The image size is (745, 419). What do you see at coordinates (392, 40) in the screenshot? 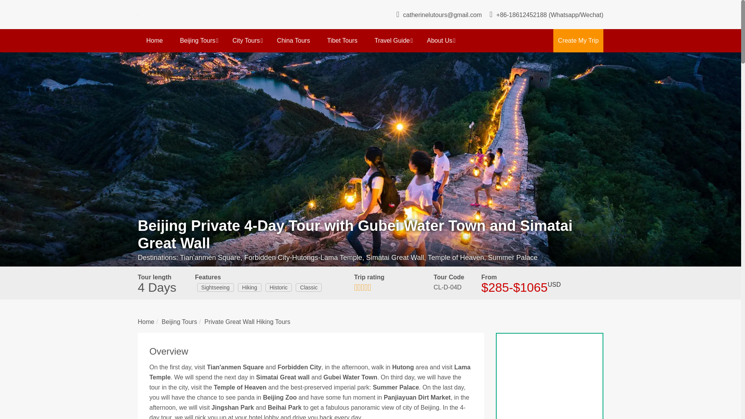
I see `Travel Guide` at bounding box center [392, 40].